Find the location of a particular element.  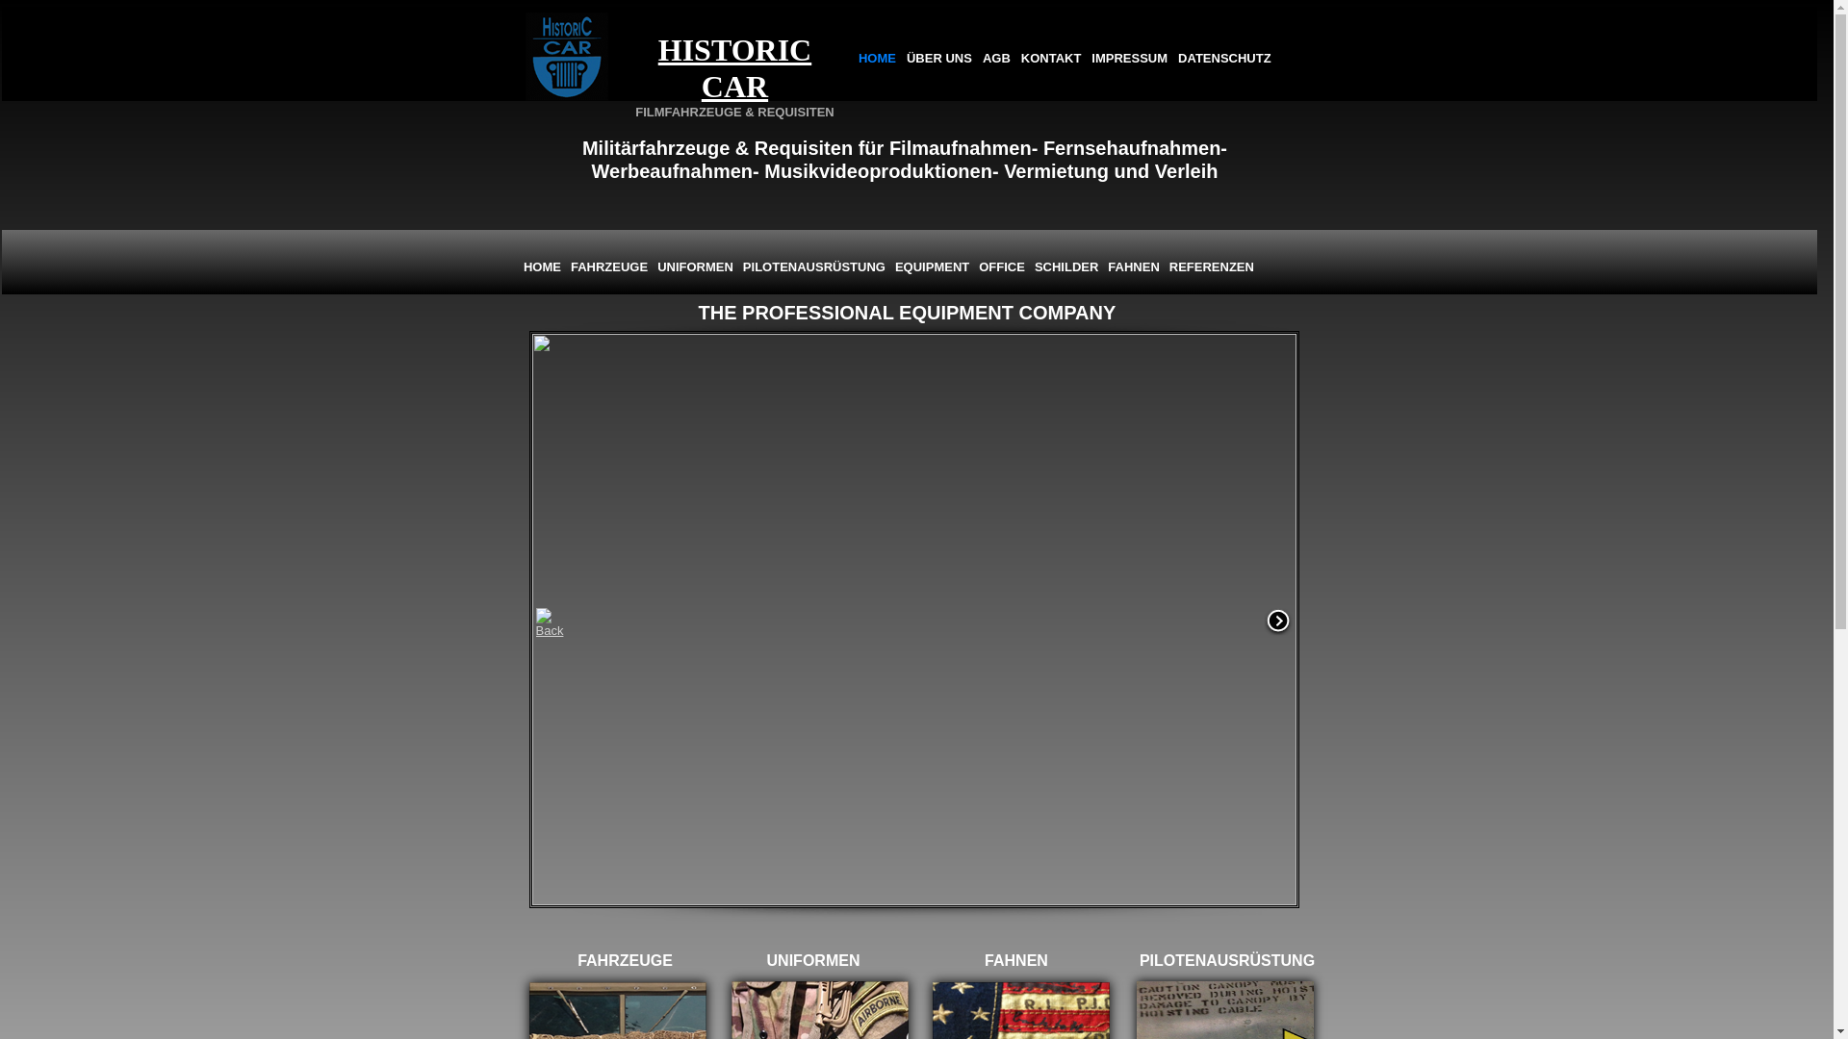

KONTAKT is located at coordinates (1051, 59).